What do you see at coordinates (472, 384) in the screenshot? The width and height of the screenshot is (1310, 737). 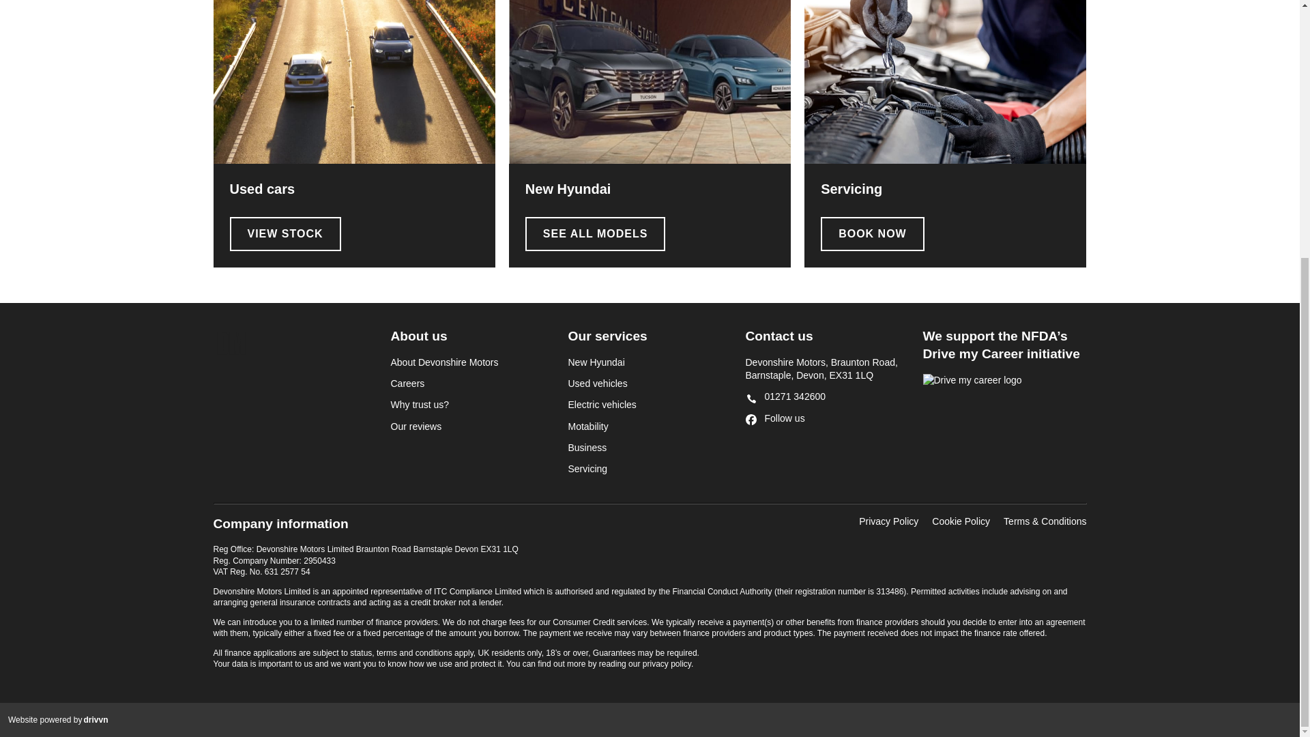 I see `Careers` at bounding box center [472, 384].